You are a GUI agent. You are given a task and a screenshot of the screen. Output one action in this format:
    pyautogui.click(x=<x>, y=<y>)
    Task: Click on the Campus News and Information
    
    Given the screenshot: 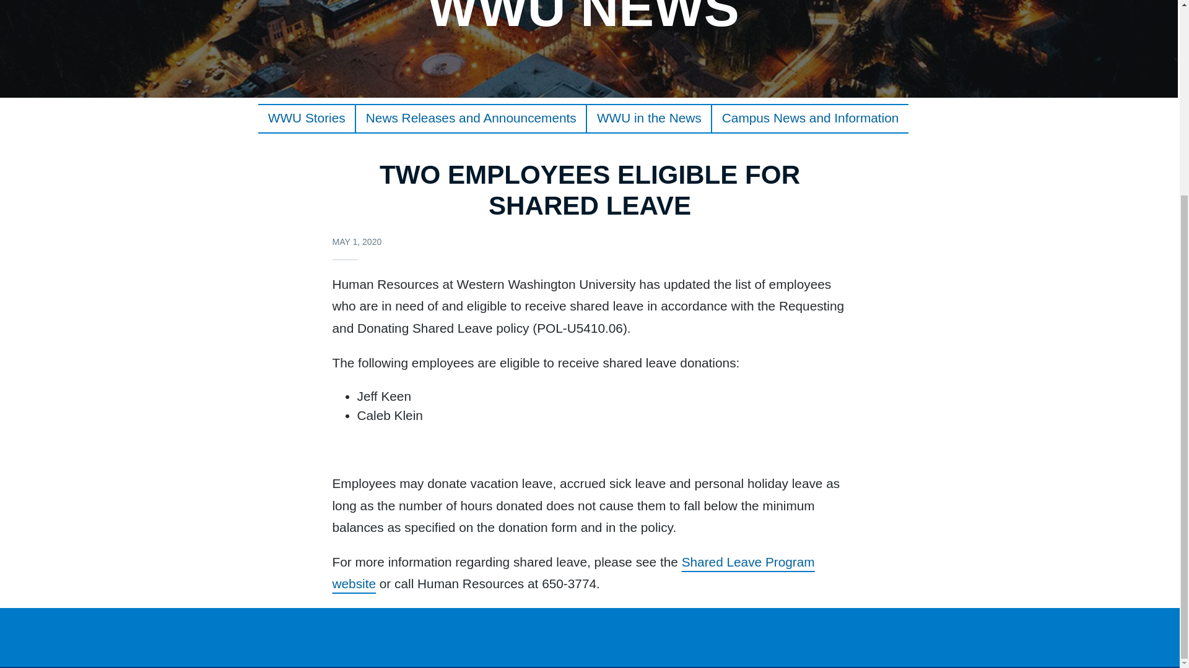 What is the action you would take?
    pyautogui.click(x=810, y=118)
    